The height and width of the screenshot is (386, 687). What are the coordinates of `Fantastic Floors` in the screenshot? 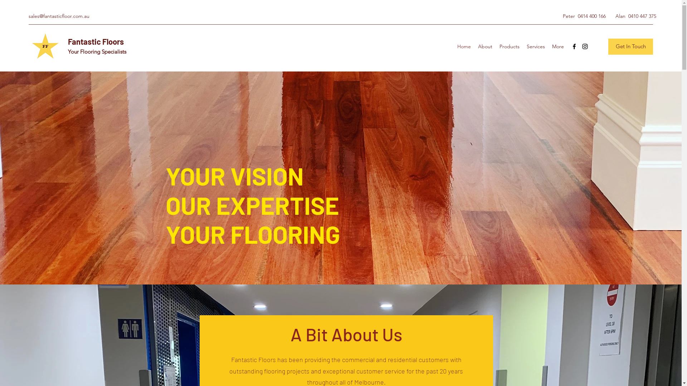 It's located at (96, 41).